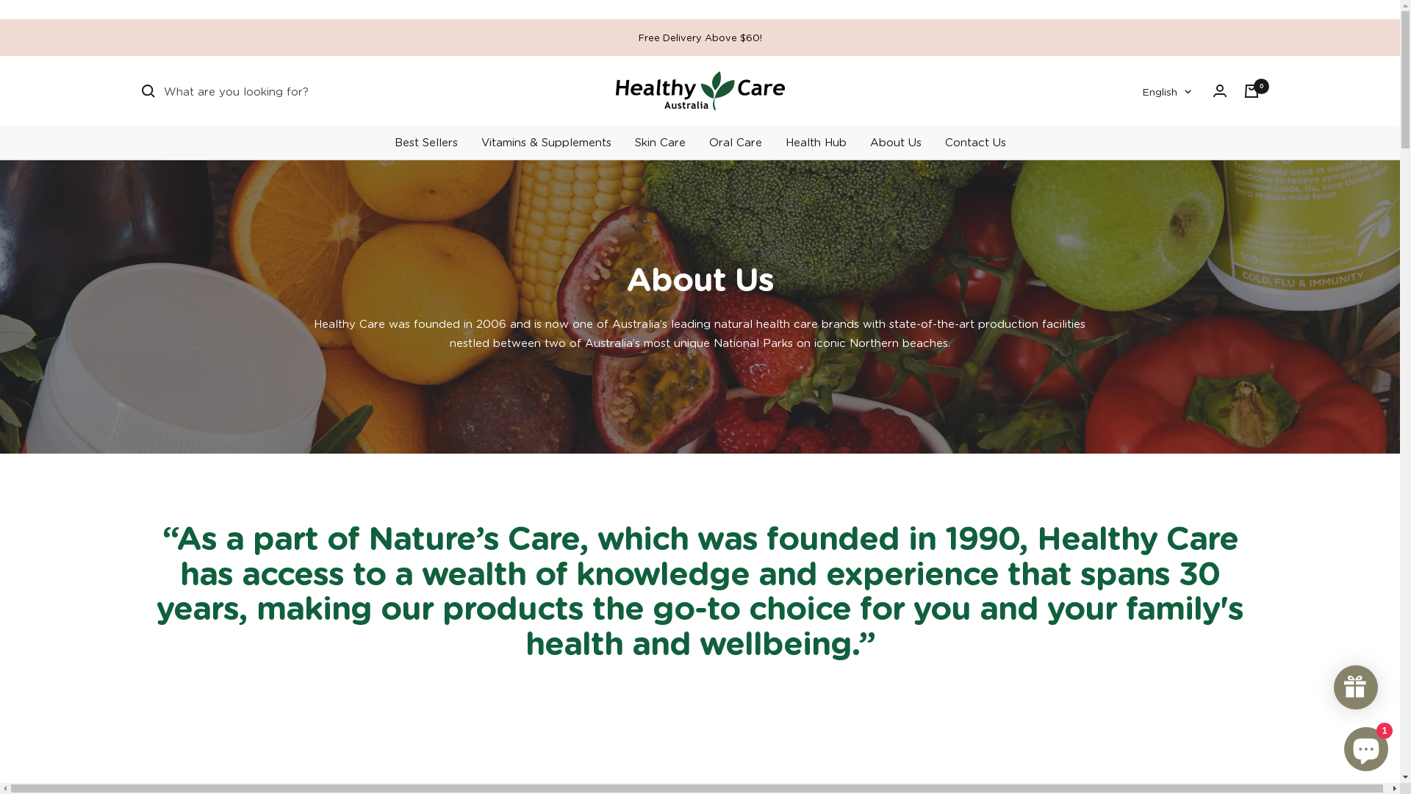 The height and width of the screenshot is (794, 1411). I want to click on Healthy Care Australia - Vitamins & Supplements Store Online, so click(700, 91).